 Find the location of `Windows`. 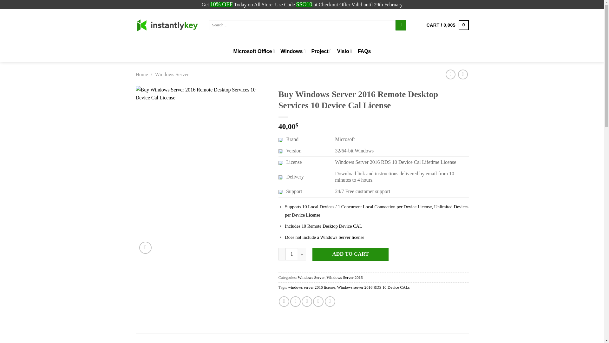

Windows is located at coordinates (293, 51).